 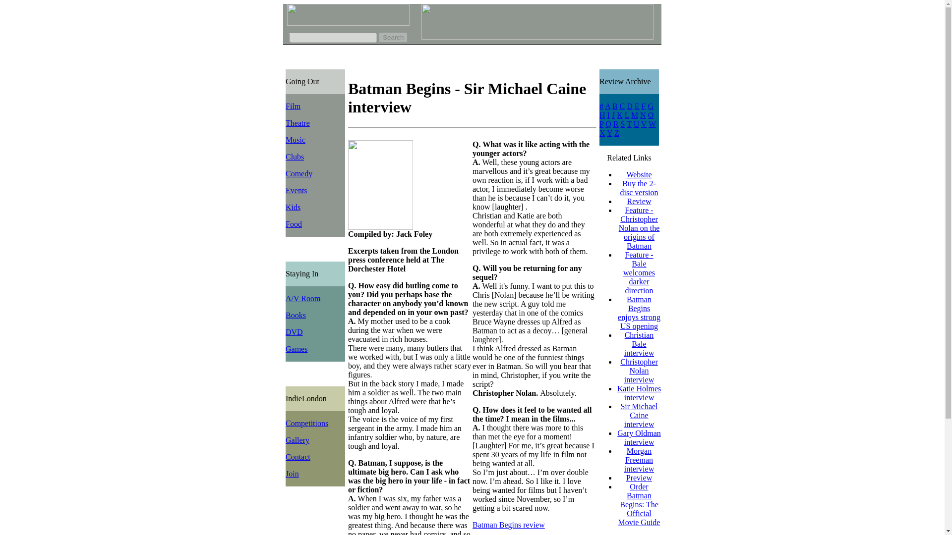 What do you see at coordinates (297, 123) in the screenshot?
I see `Theatre` at bounding box center [297, 123].